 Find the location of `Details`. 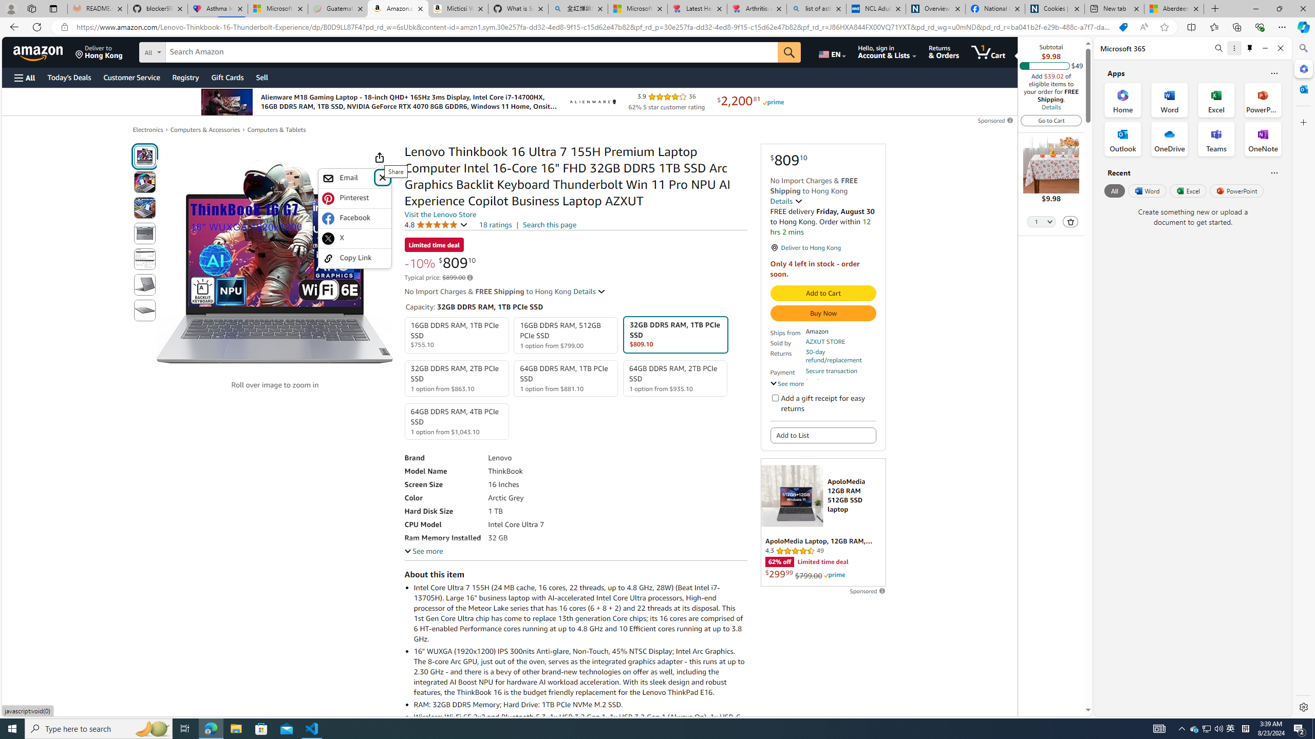

Details is located at coordinates (1051, 107).